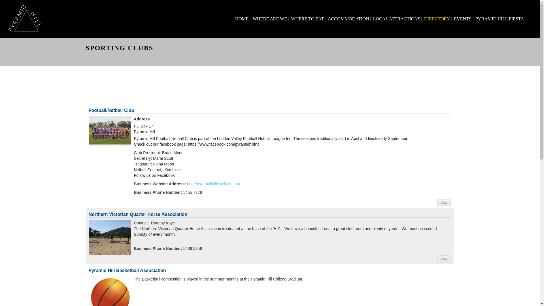 The image size is (544, 306). Describe the element at coordinates (500, 19) in the screenshot. I see `PYRAMID HILL FIESTA` at that location.